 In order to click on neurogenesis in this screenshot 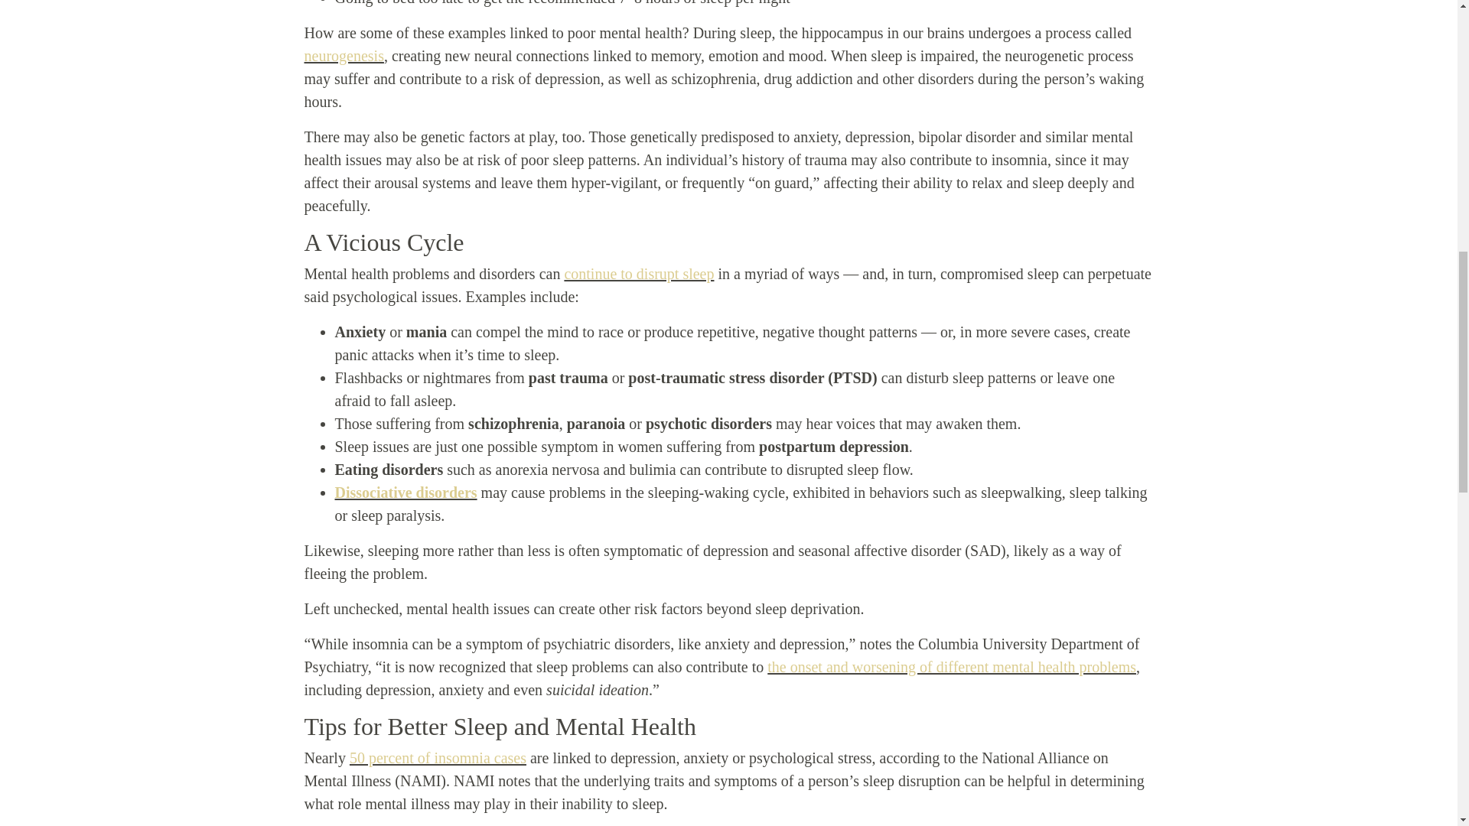, I will do `click(344, 55)`.